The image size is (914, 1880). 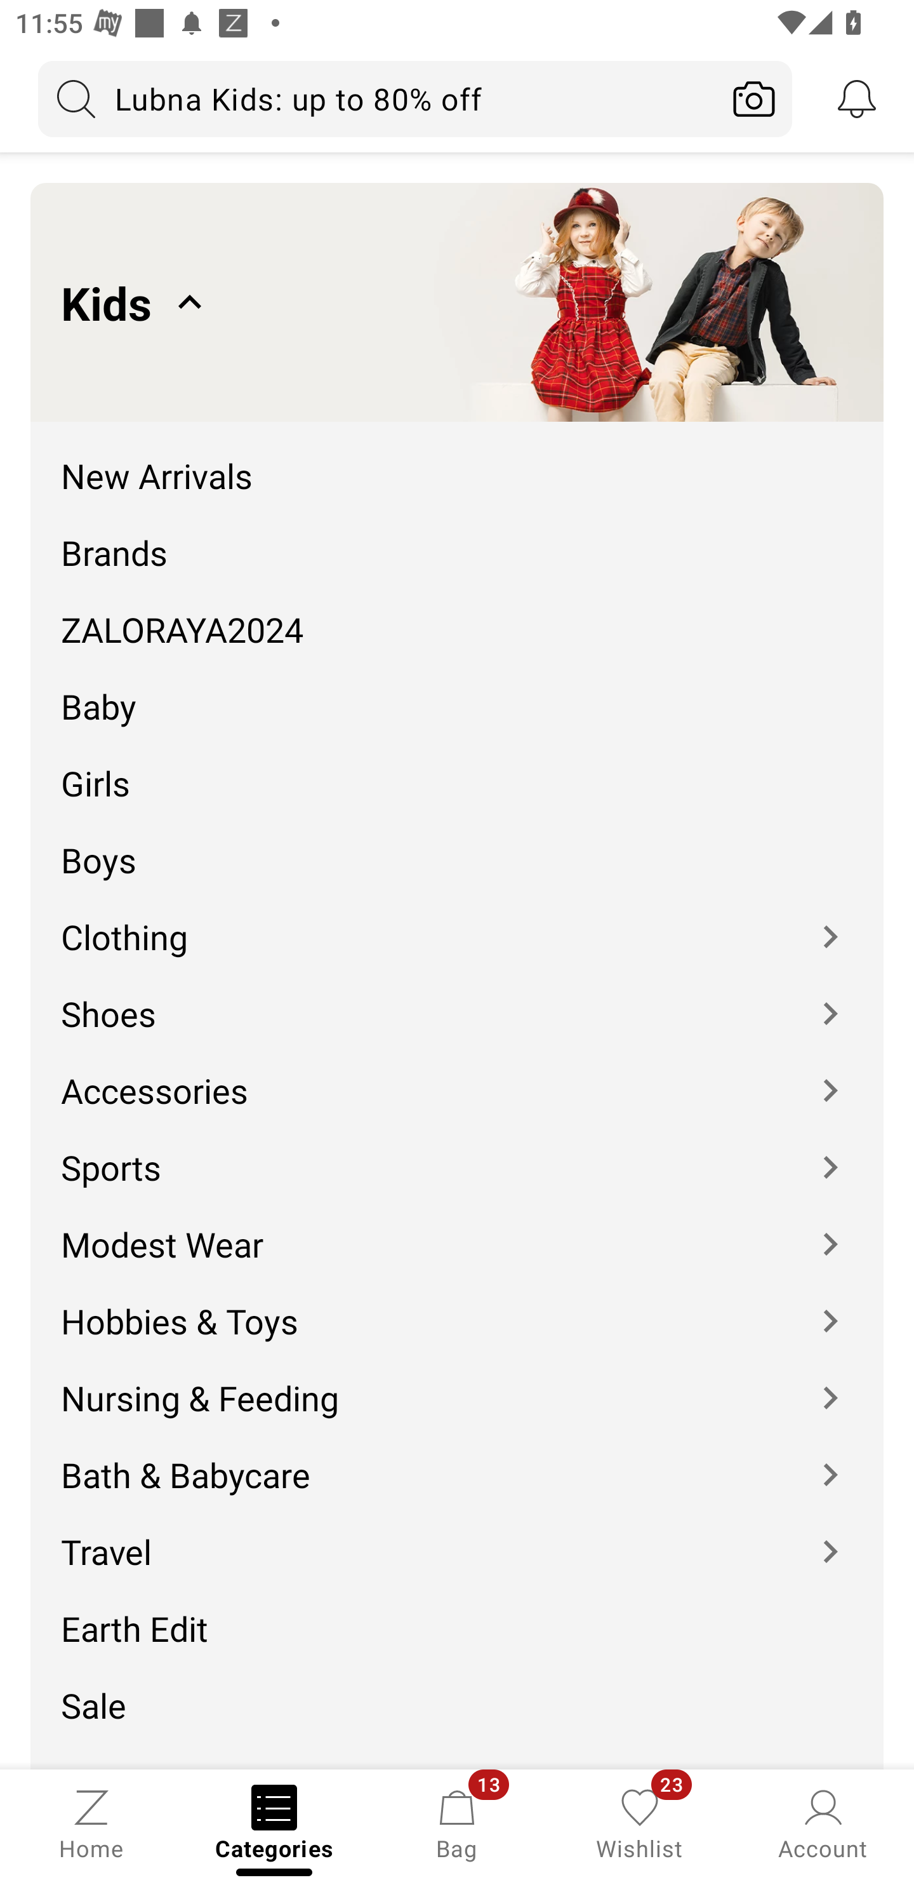 What do you see at coordinates (457, 691) in the screenshot?
I see `Baby` at bounding box center [457, 691].